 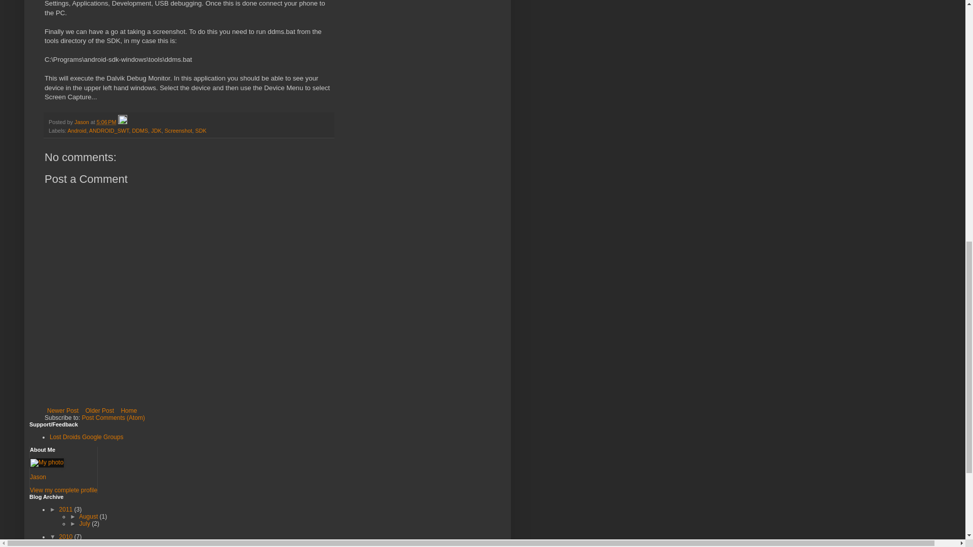 What do you see at coordinates (156, 130) in the screenshot?
I see `JDK` at bounding box center [156, 130].